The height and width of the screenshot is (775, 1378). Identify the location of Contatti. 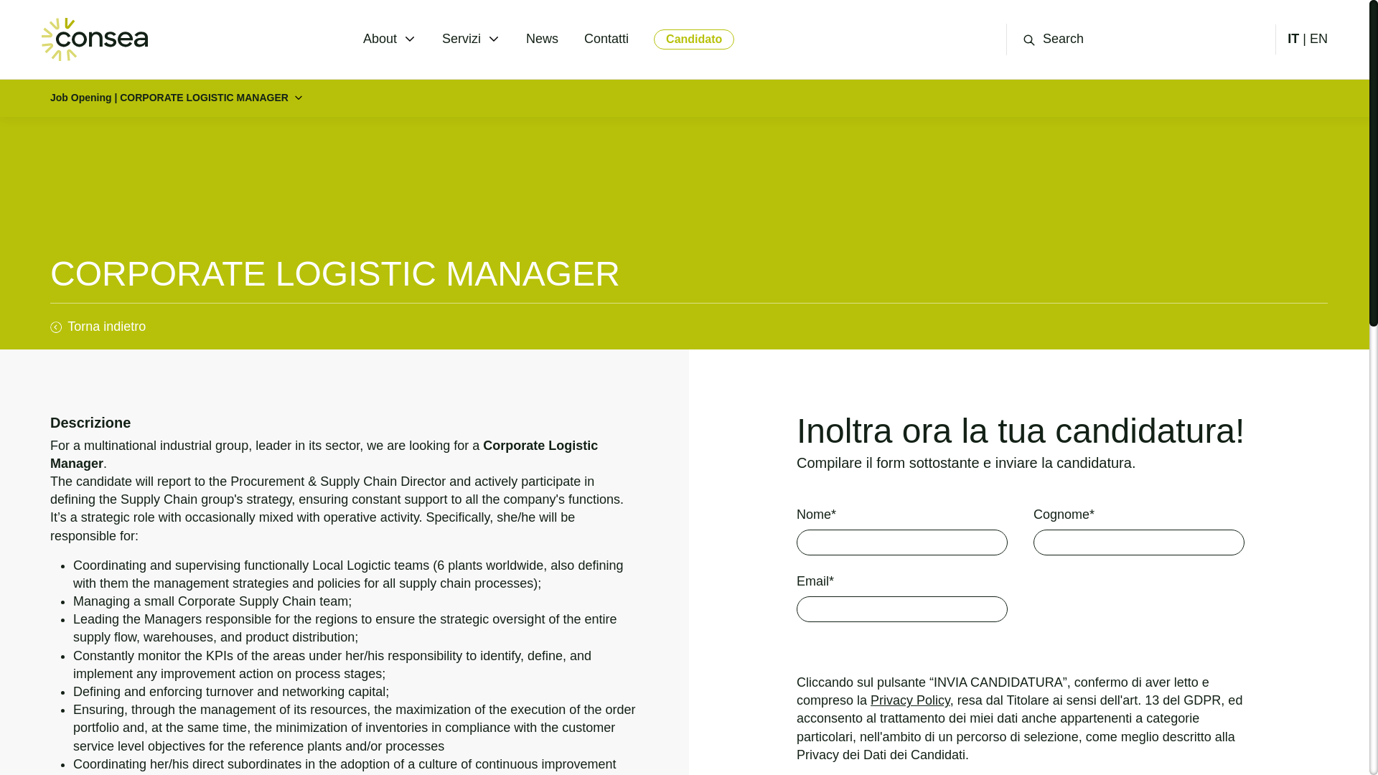
(606, 39).